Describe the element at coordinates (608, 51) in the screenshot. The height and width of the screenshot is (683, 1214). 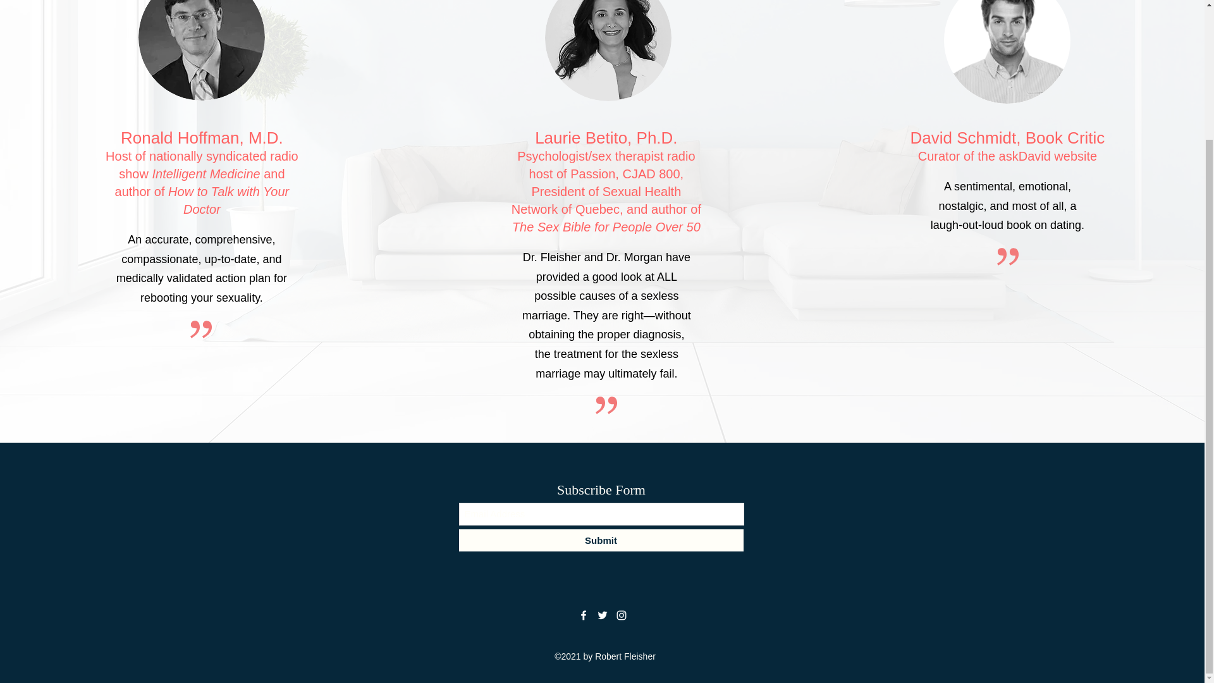
I see `GettyImages-124893619.jpg` at that location.